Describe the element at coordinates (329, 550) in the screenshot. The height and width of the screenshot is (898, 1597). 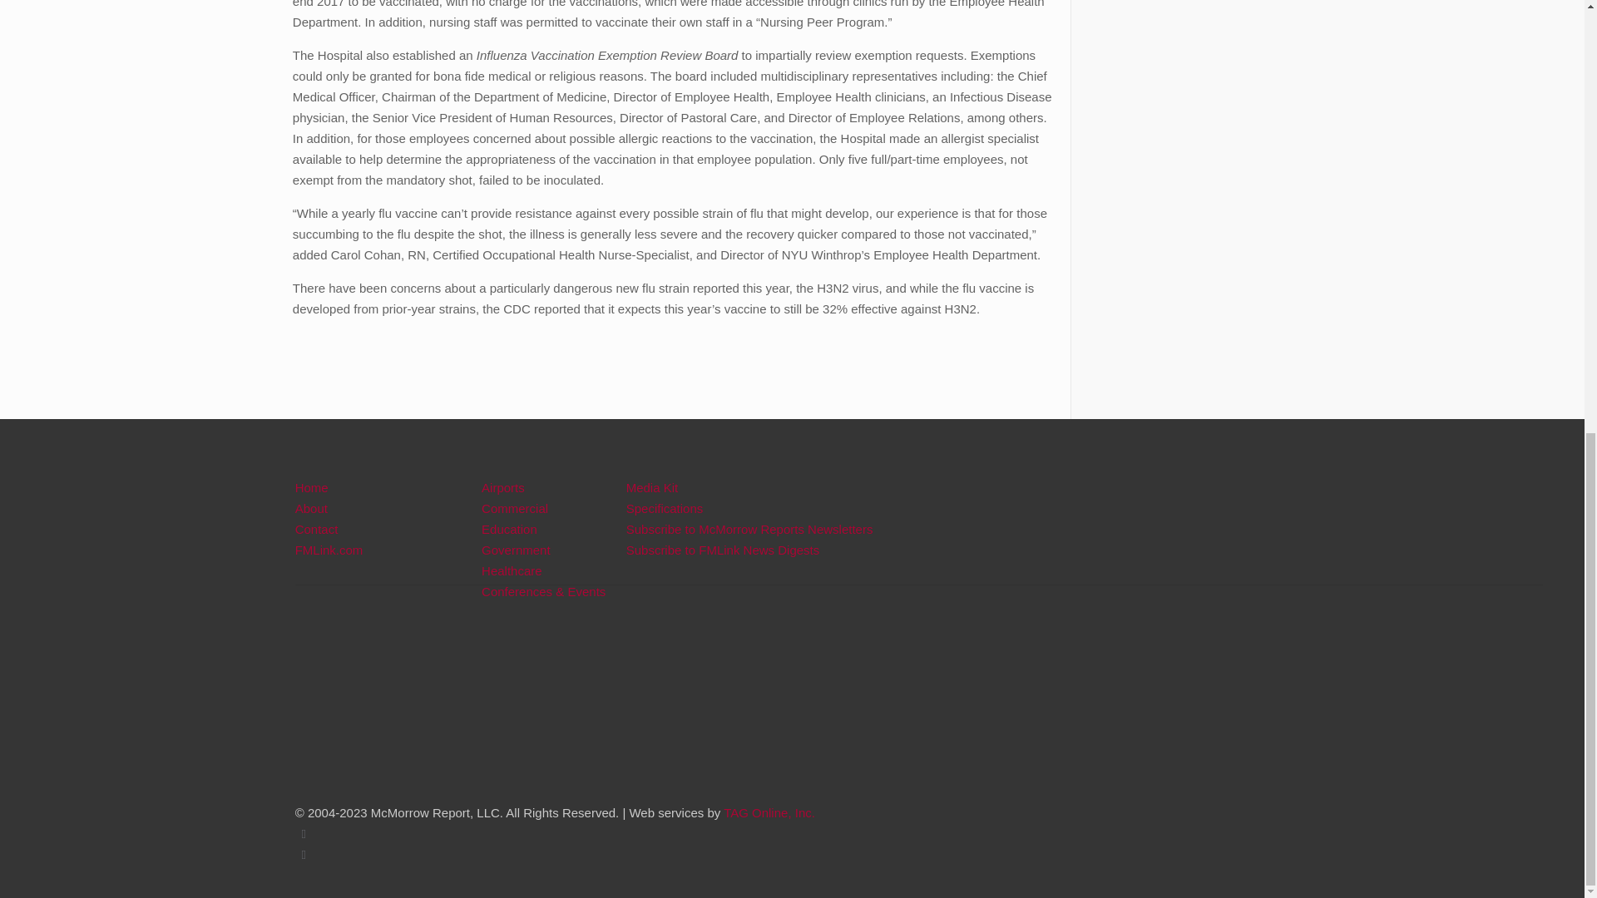
I see `FMLink.com` at that location.